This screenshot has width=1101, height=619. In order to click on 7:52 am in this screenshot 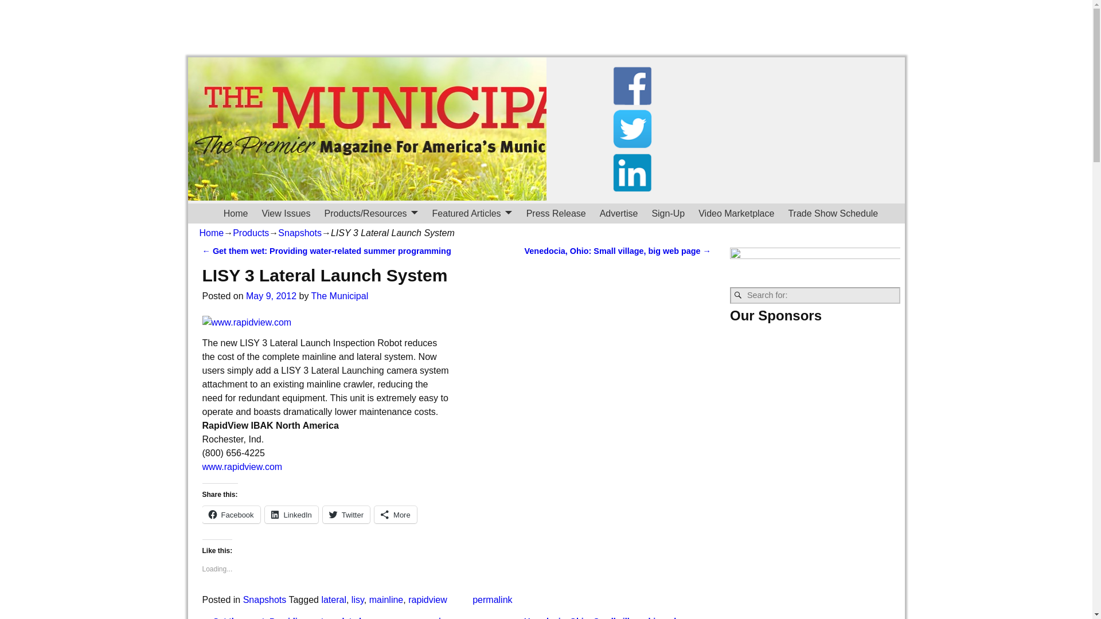, I will do `click(271, 296)`.